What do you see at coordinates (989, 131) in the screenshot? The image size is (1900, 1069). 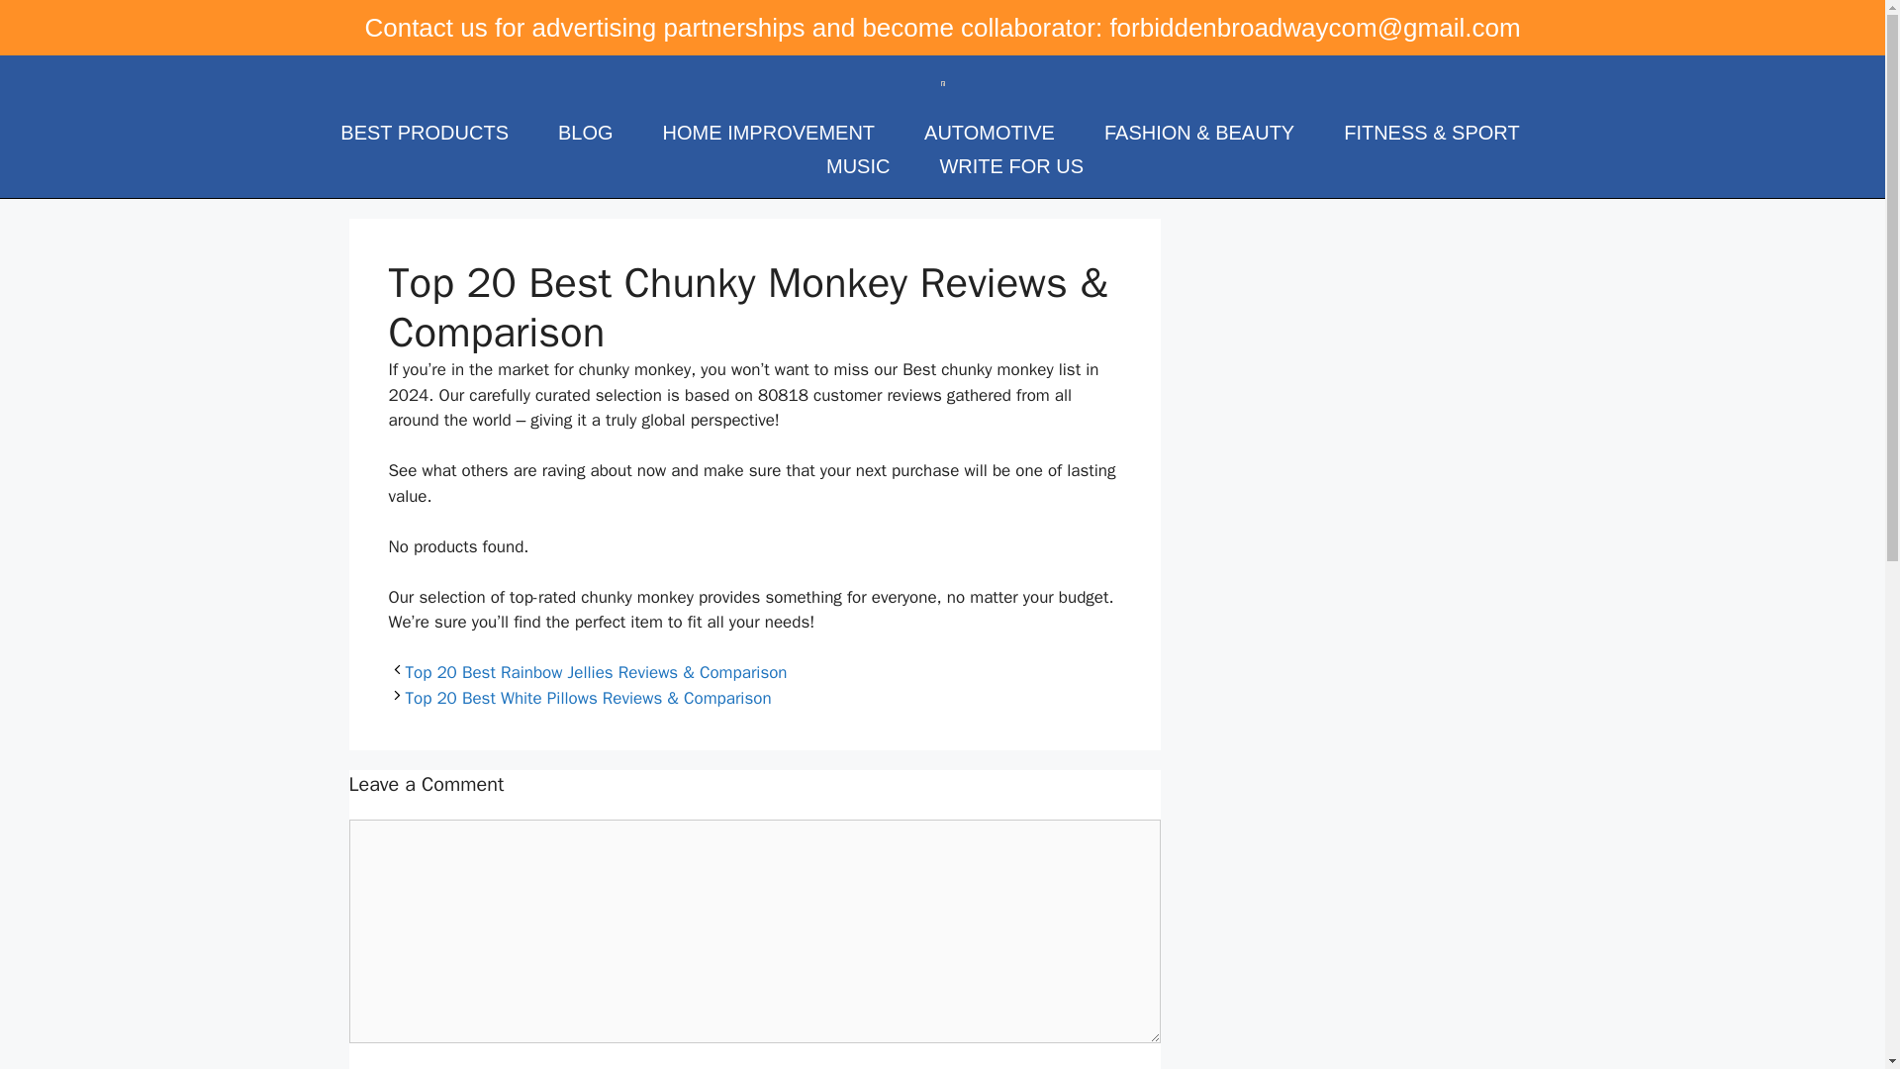 I see `AUTOMOTIVE` at bounding box center [989, 131].